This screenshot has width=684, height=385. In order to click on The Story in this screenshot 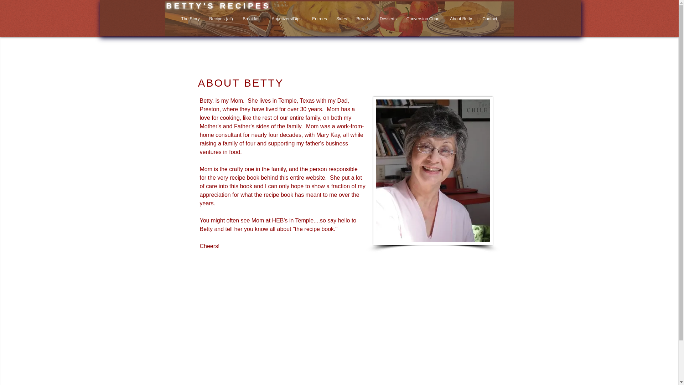, I will do `click(190, 19)`.